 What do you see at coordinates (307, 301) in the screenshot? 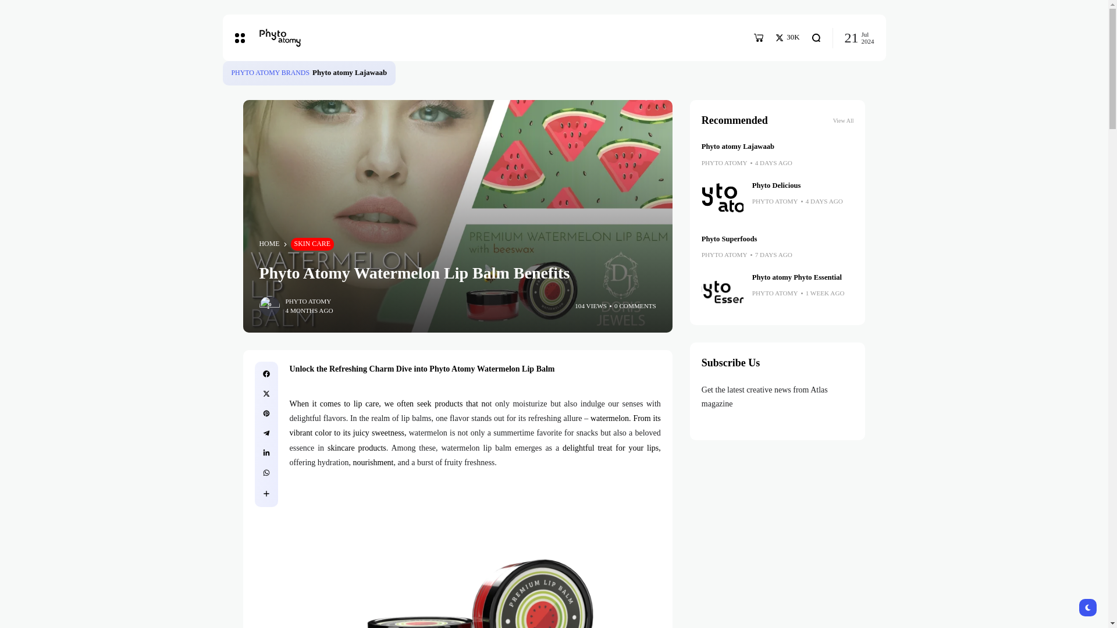
I see `PHYTO ATOMY` at bounding box center [307, 301].